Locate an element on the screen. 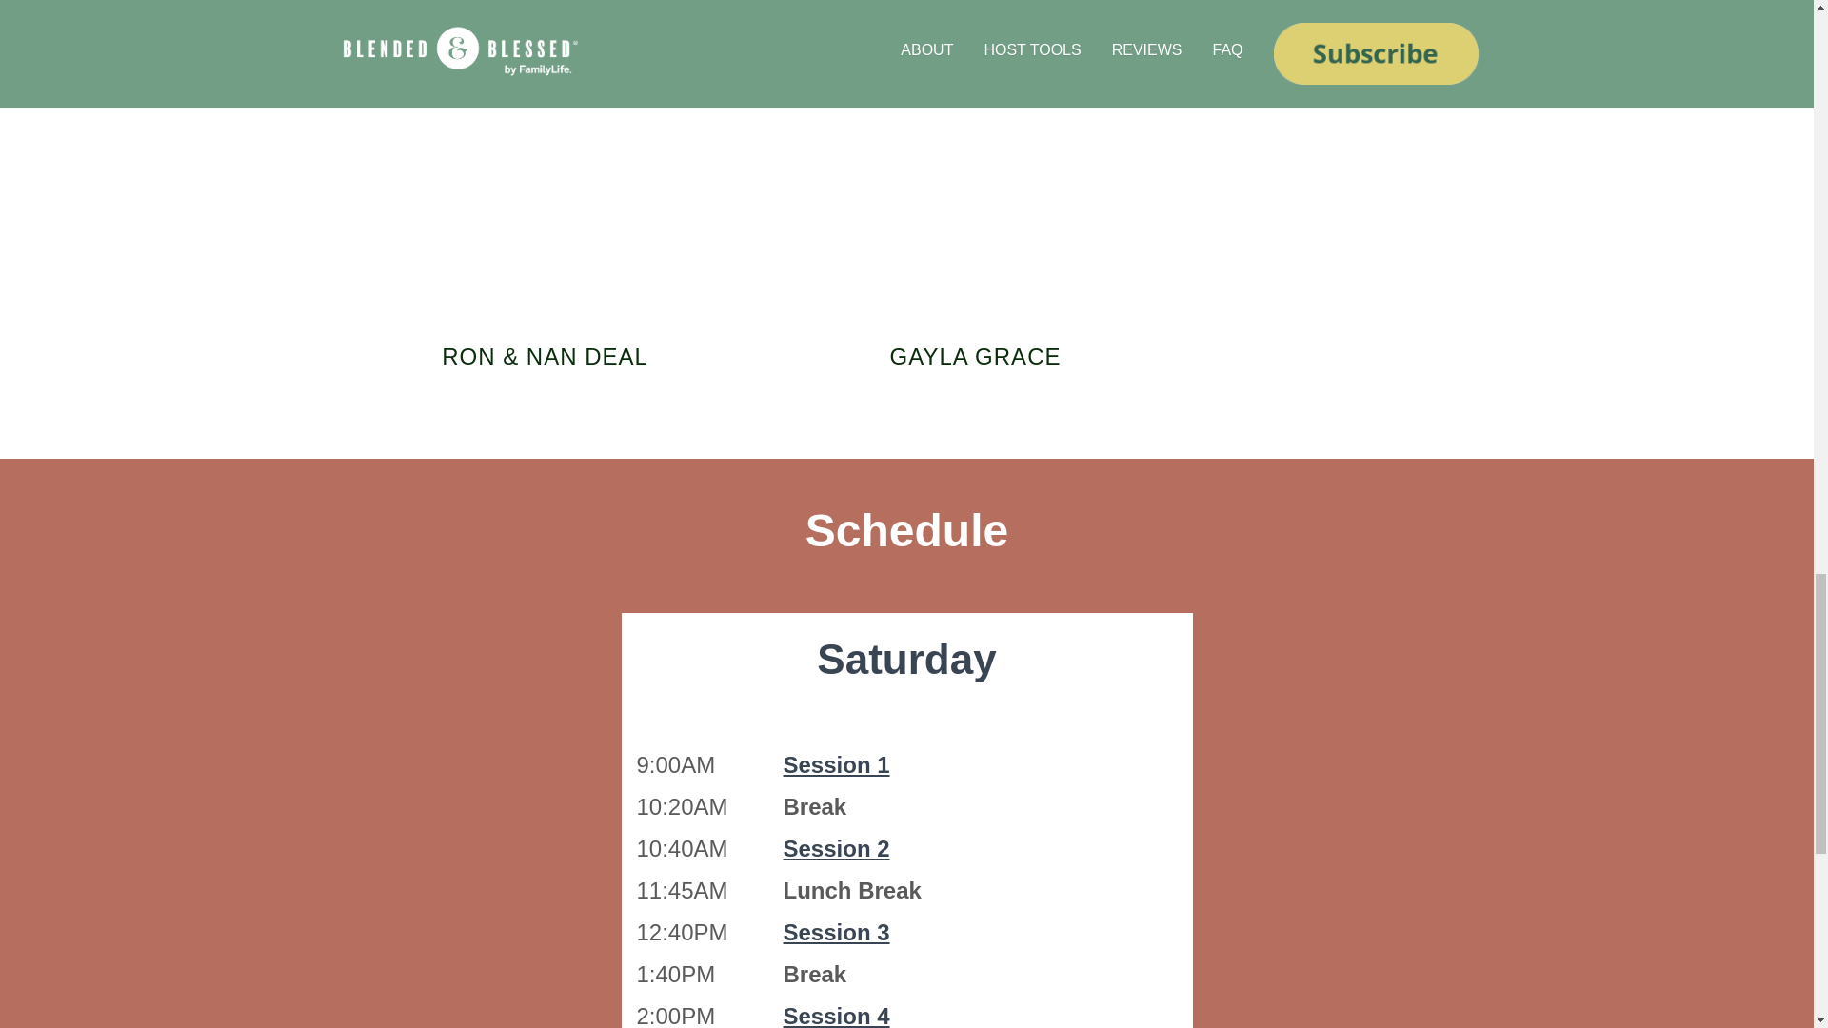 This screenshot has height=1028, width=1828. Session 3 is located at coordinates (835, 931).